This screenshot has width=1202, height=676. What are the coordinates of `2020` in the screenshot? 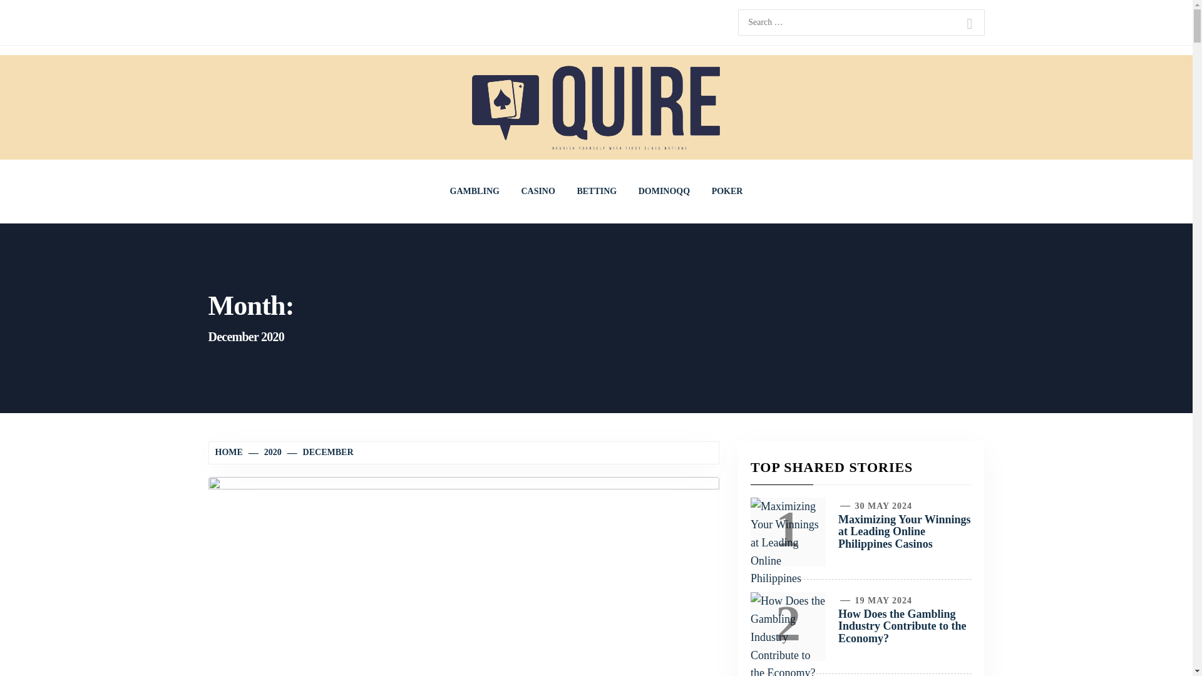 It's located at (265, 452).